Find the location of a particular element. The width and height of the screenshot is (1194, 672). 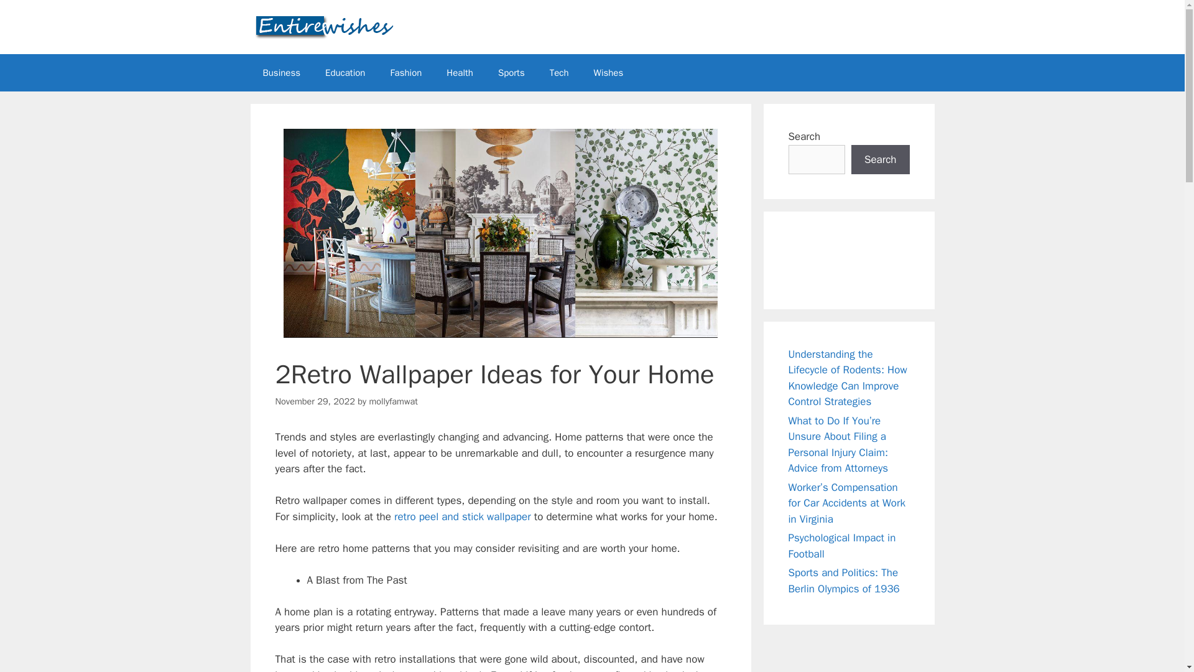

Business is located at coordinates (281, 72).